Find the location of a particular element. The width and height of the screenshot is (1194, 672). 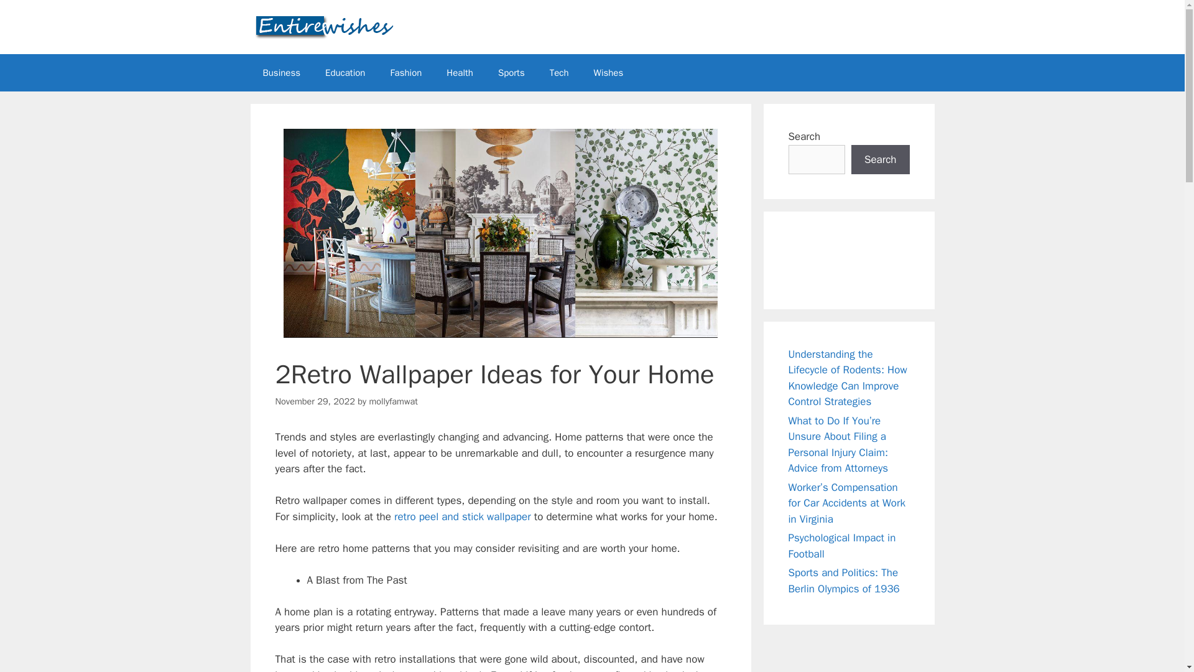

Business is located at coordinates (281, 72).